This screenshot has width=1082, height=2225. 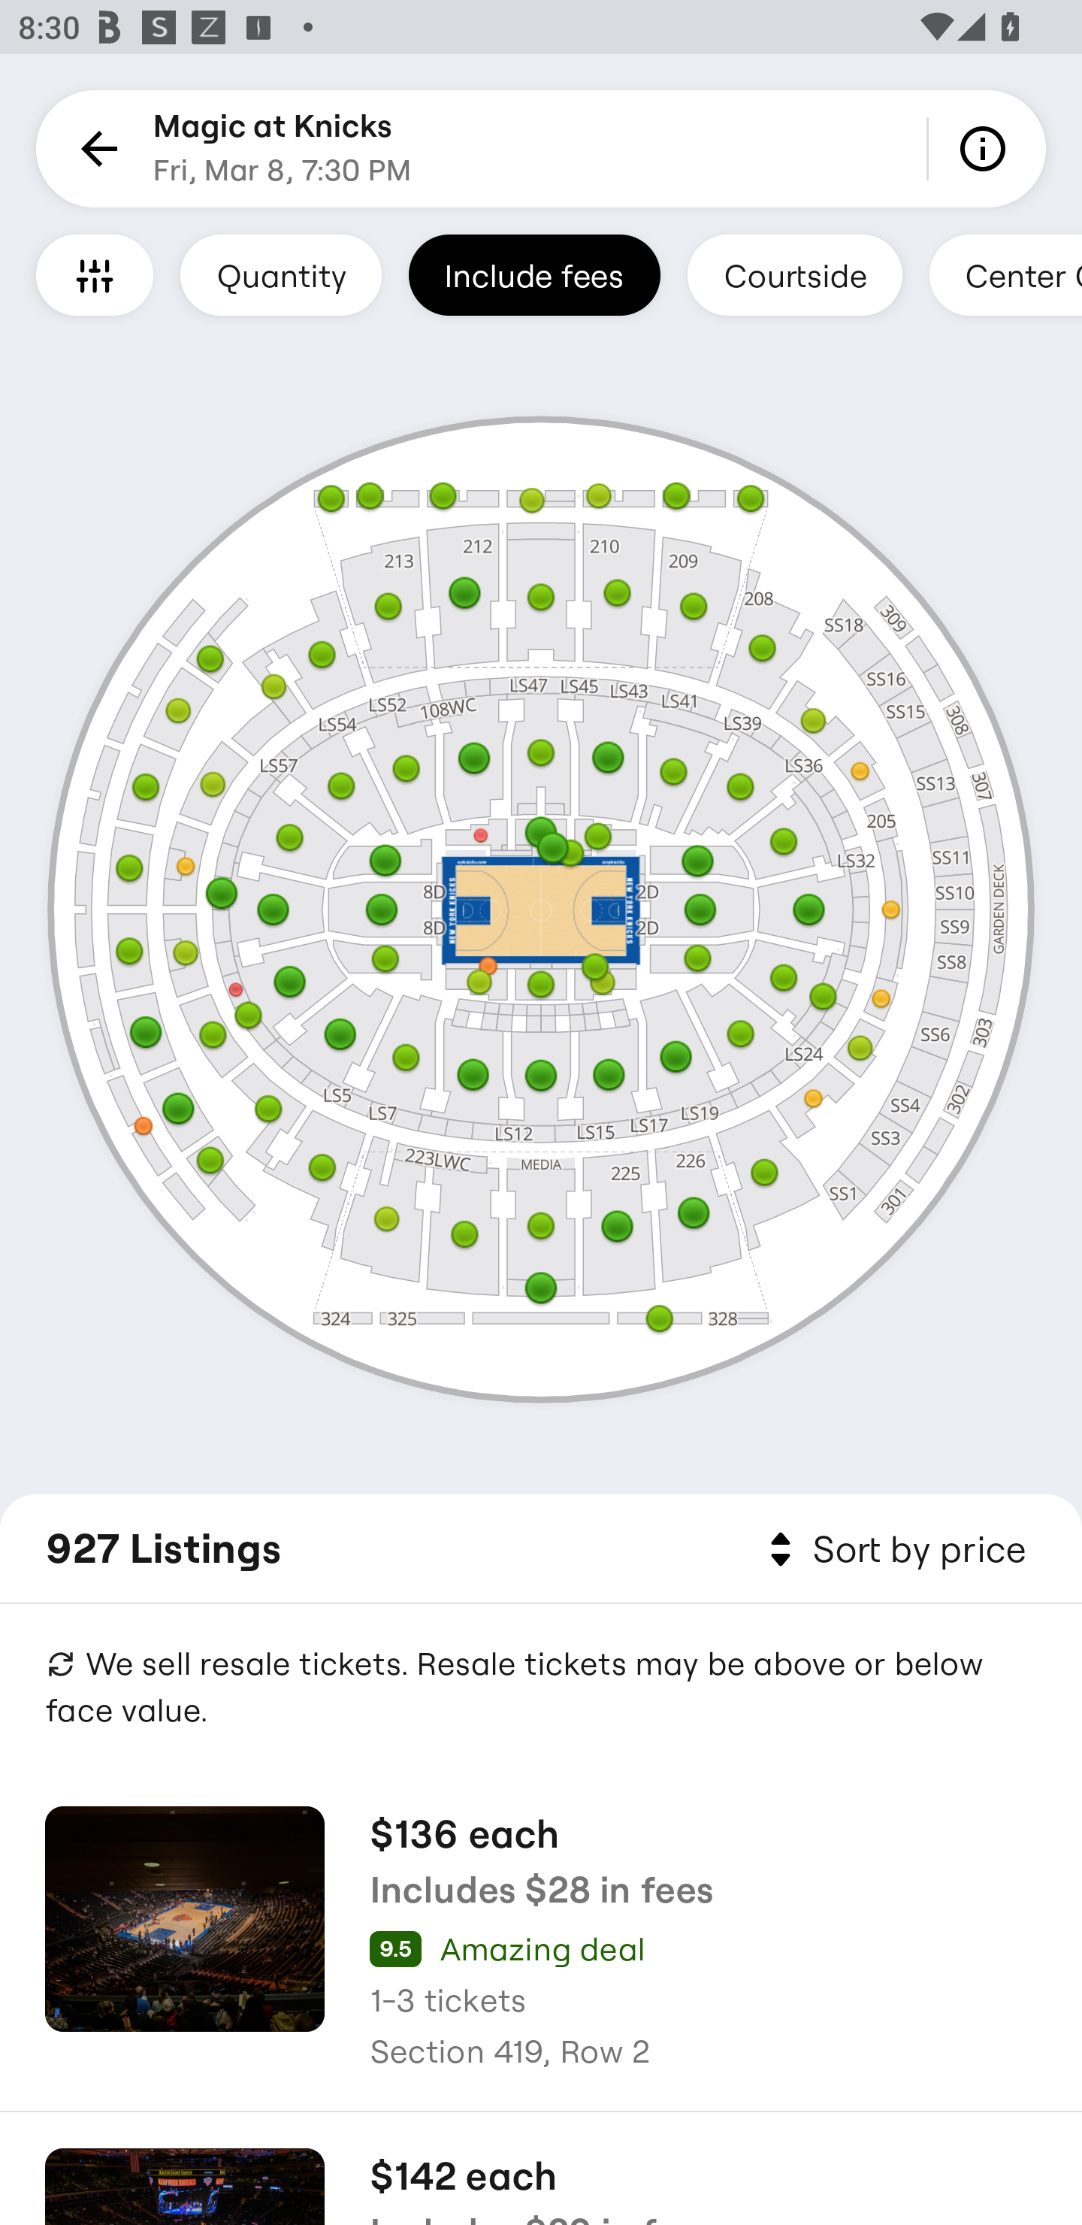 What do you see at coordinates (893, 1550) in the screenshot?
I see `Sort by price` at bounding box center [893, 1550].